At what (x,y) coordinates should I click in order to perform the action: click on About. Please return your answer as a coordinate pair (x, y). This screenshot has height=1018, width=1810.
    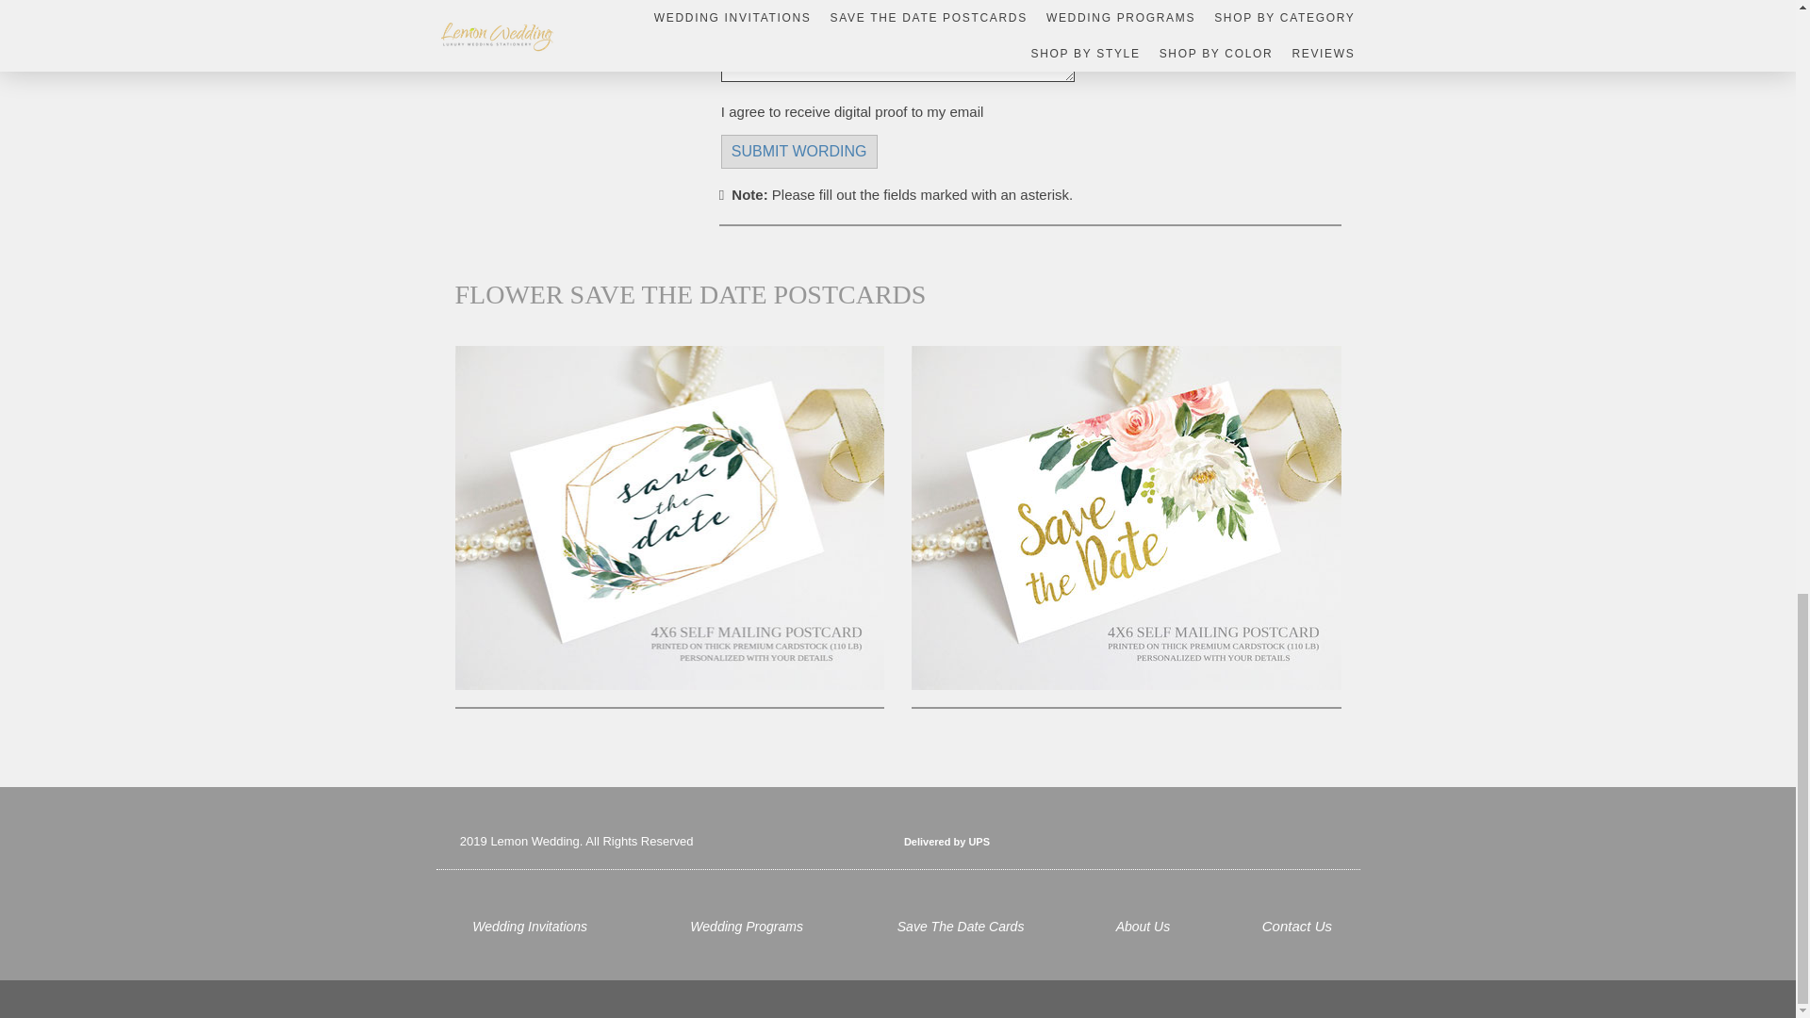
    Looking at the image, I should click on (1146, 927).